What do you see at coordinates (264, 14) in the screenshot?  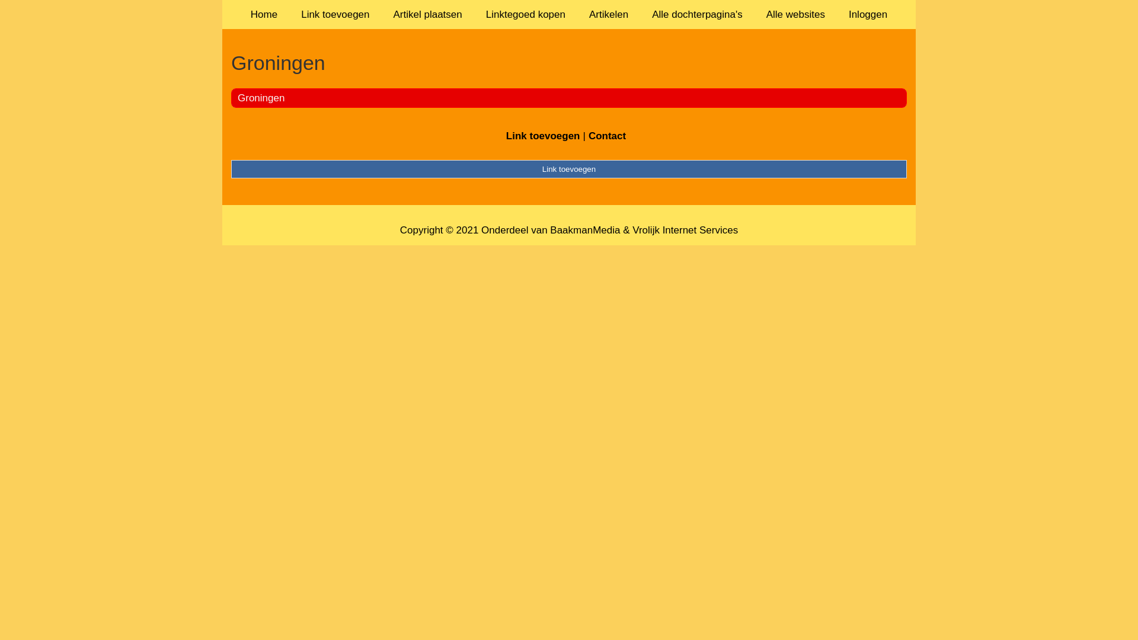 I see `Home` at bounding box center [264, 14].